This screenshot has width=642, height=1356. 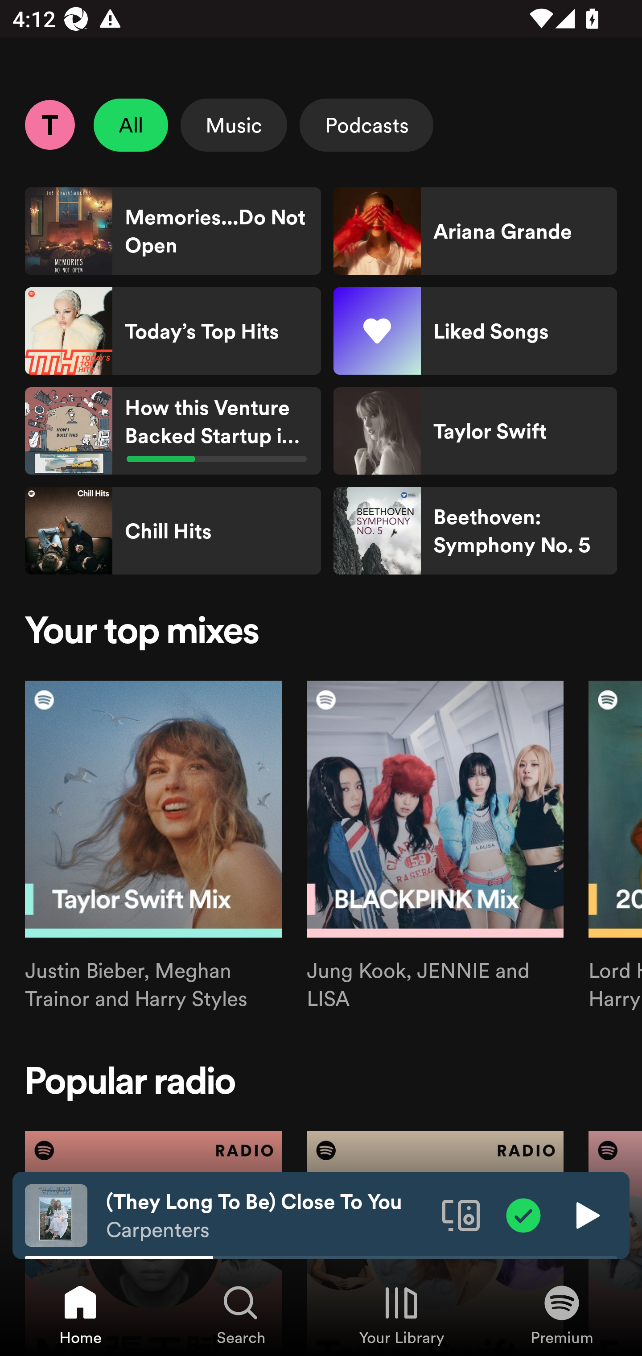 What do you see at coordinates (366, 125) in the screenshot?
I see `Podcasts Select Podcasts` at bounding box center [366, 125].